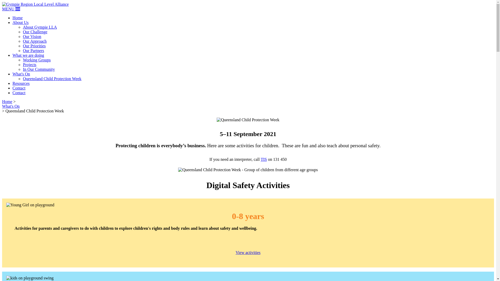  What do you see at coordinates (19, 93) in the screenshot?
I see `Contact` at bounding box center [19, 93].